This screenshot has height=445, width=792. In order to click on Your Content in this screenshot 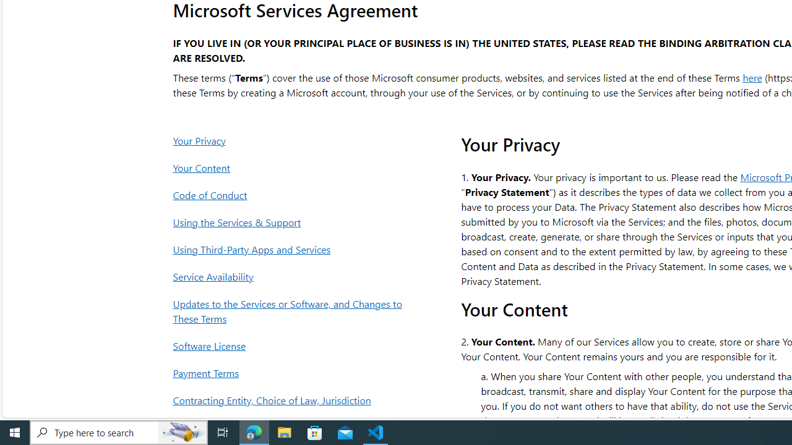, I will do `click(291, 167)`.